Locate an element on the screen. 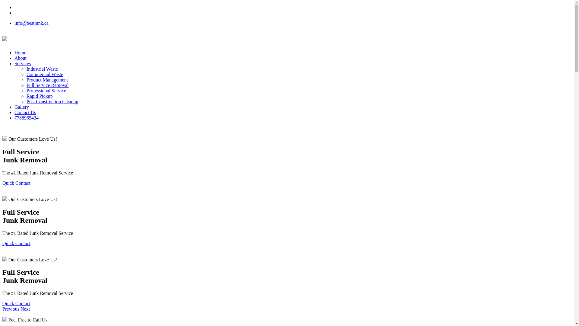 The height and width of the screenshot is (326, 579). Services is located at coordinates (23, 63).